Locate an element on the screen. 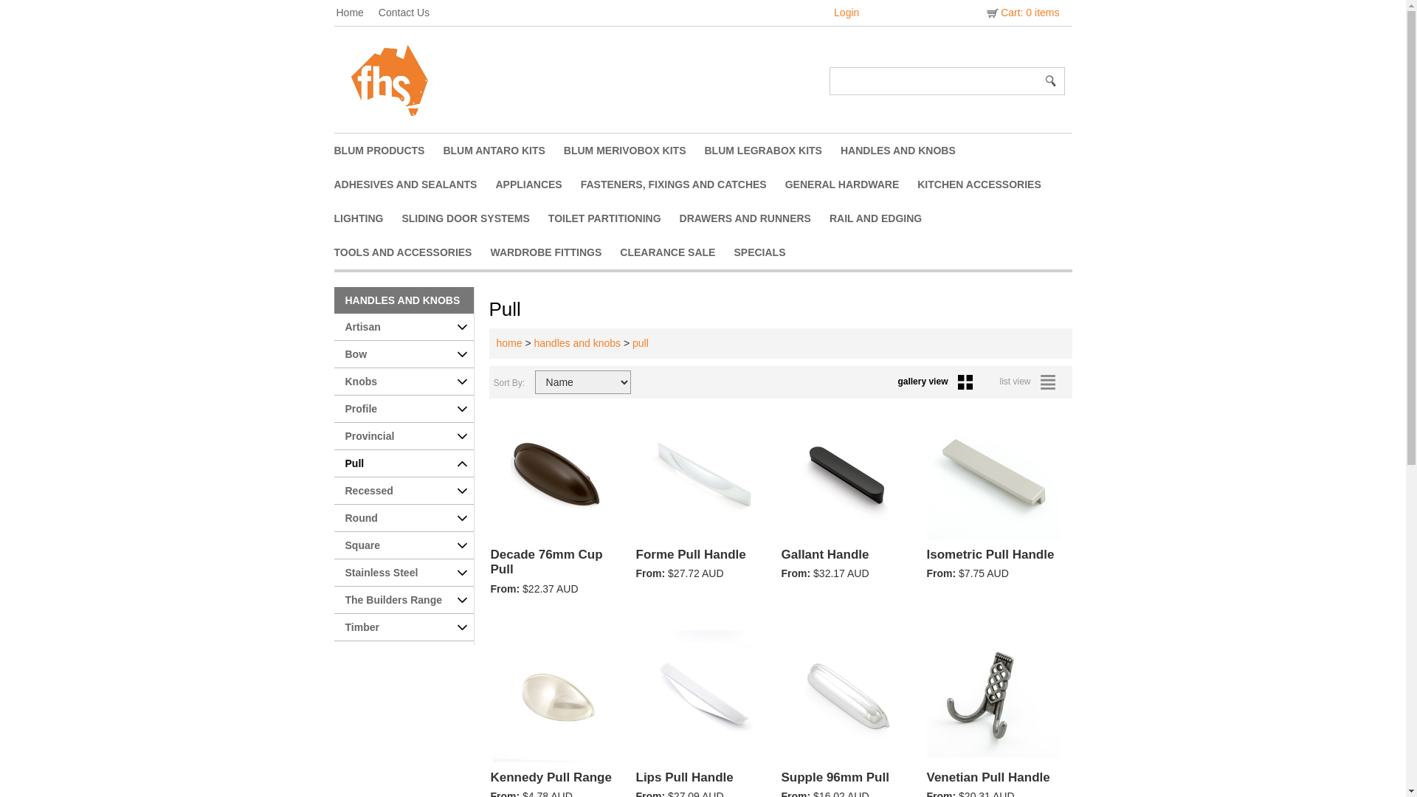  Stainless Steel is located at coordinates (403, 573).